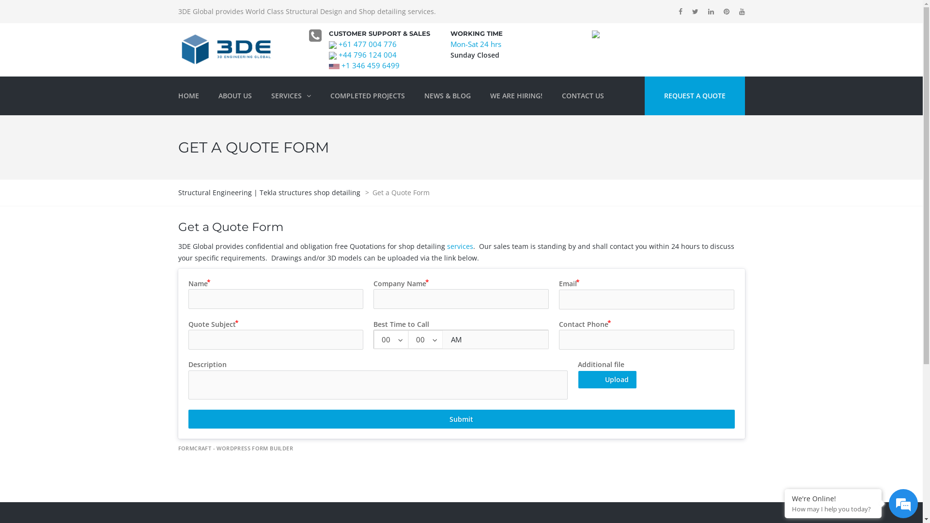 The image size is (930, 523). What do you see at coordinates (371, 65) in the screenshot?
I see `+1 346 459 6499` at bounding box center [371, 65].